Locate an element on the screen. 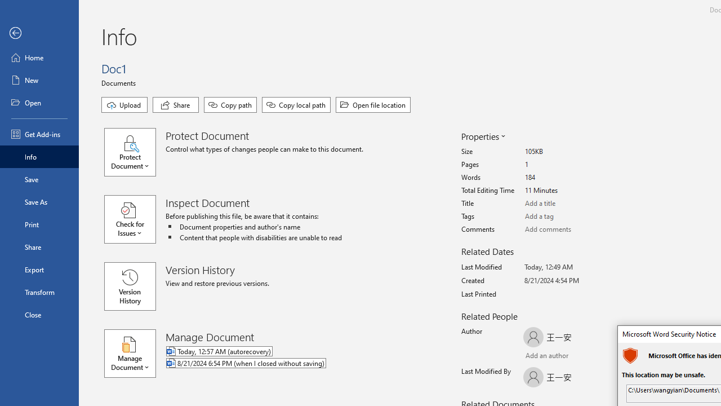 The image size is (721, 406). Total Editing Time is located at coordinates (567, 191).